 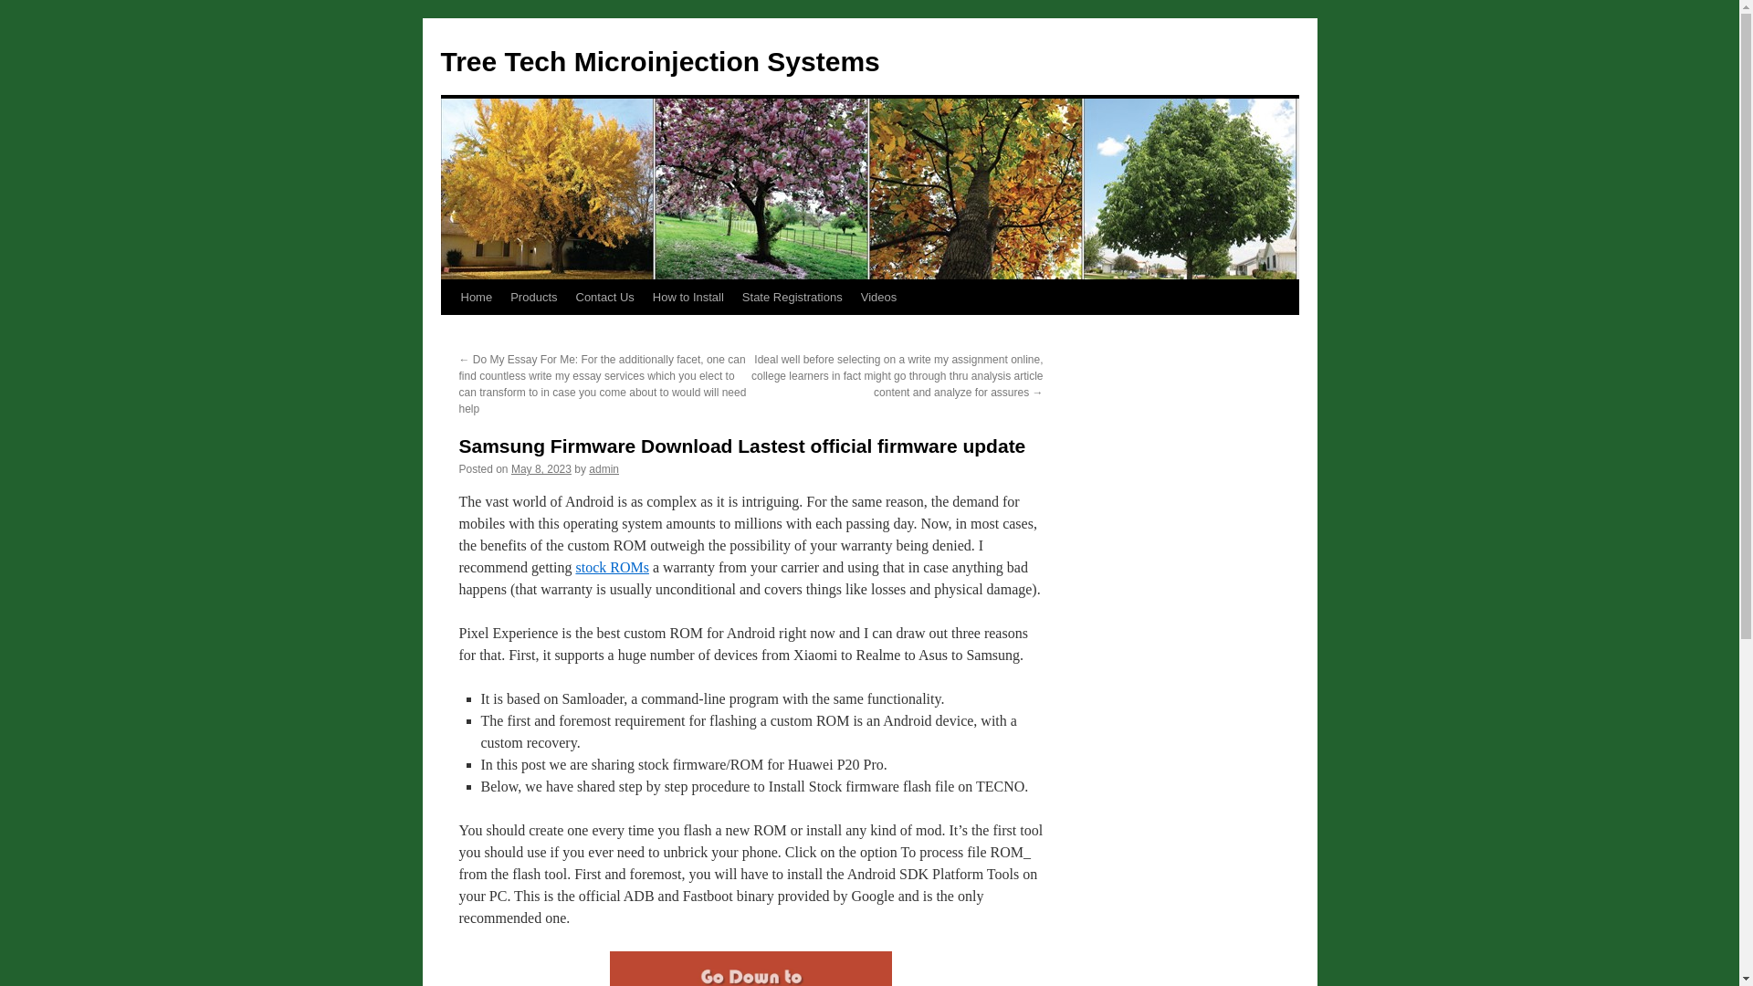 I want to click on View all posts by admin, so click(x=604, y=468).